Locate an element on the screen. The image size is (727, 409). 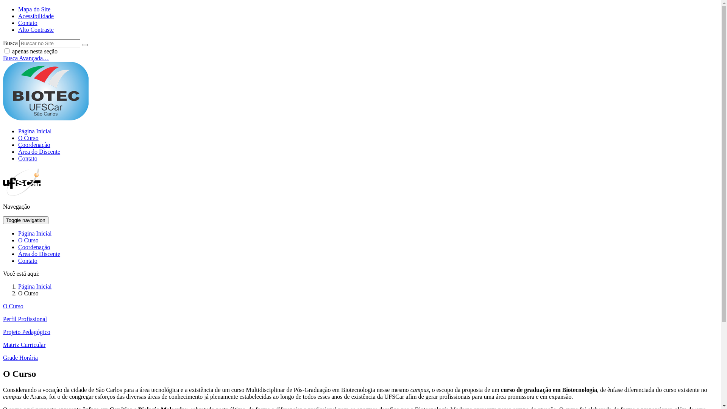
Bacharelado em Biotecnologia is located at coordinates (46, 91).